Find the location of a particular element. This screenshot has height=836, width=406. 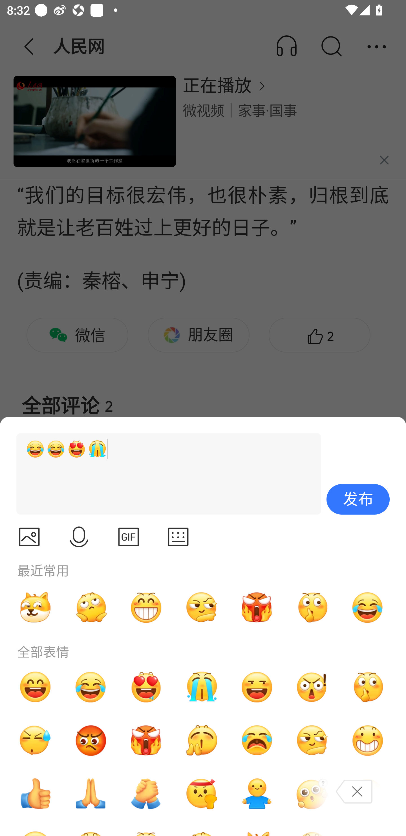

疑问 is located at coordinates (312, 794).